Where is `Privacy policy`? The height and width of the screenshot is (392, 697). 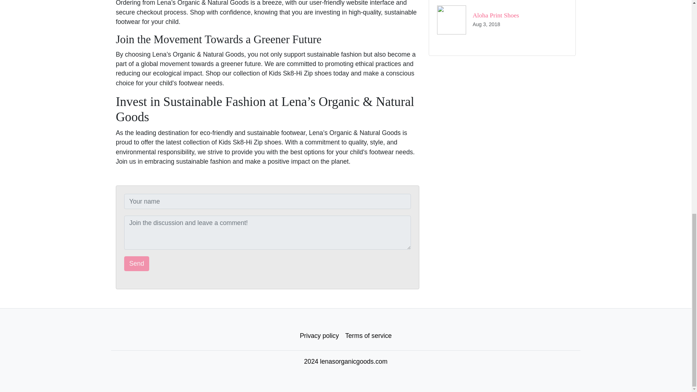 Privacy policy is located at coordinates (319, 335).